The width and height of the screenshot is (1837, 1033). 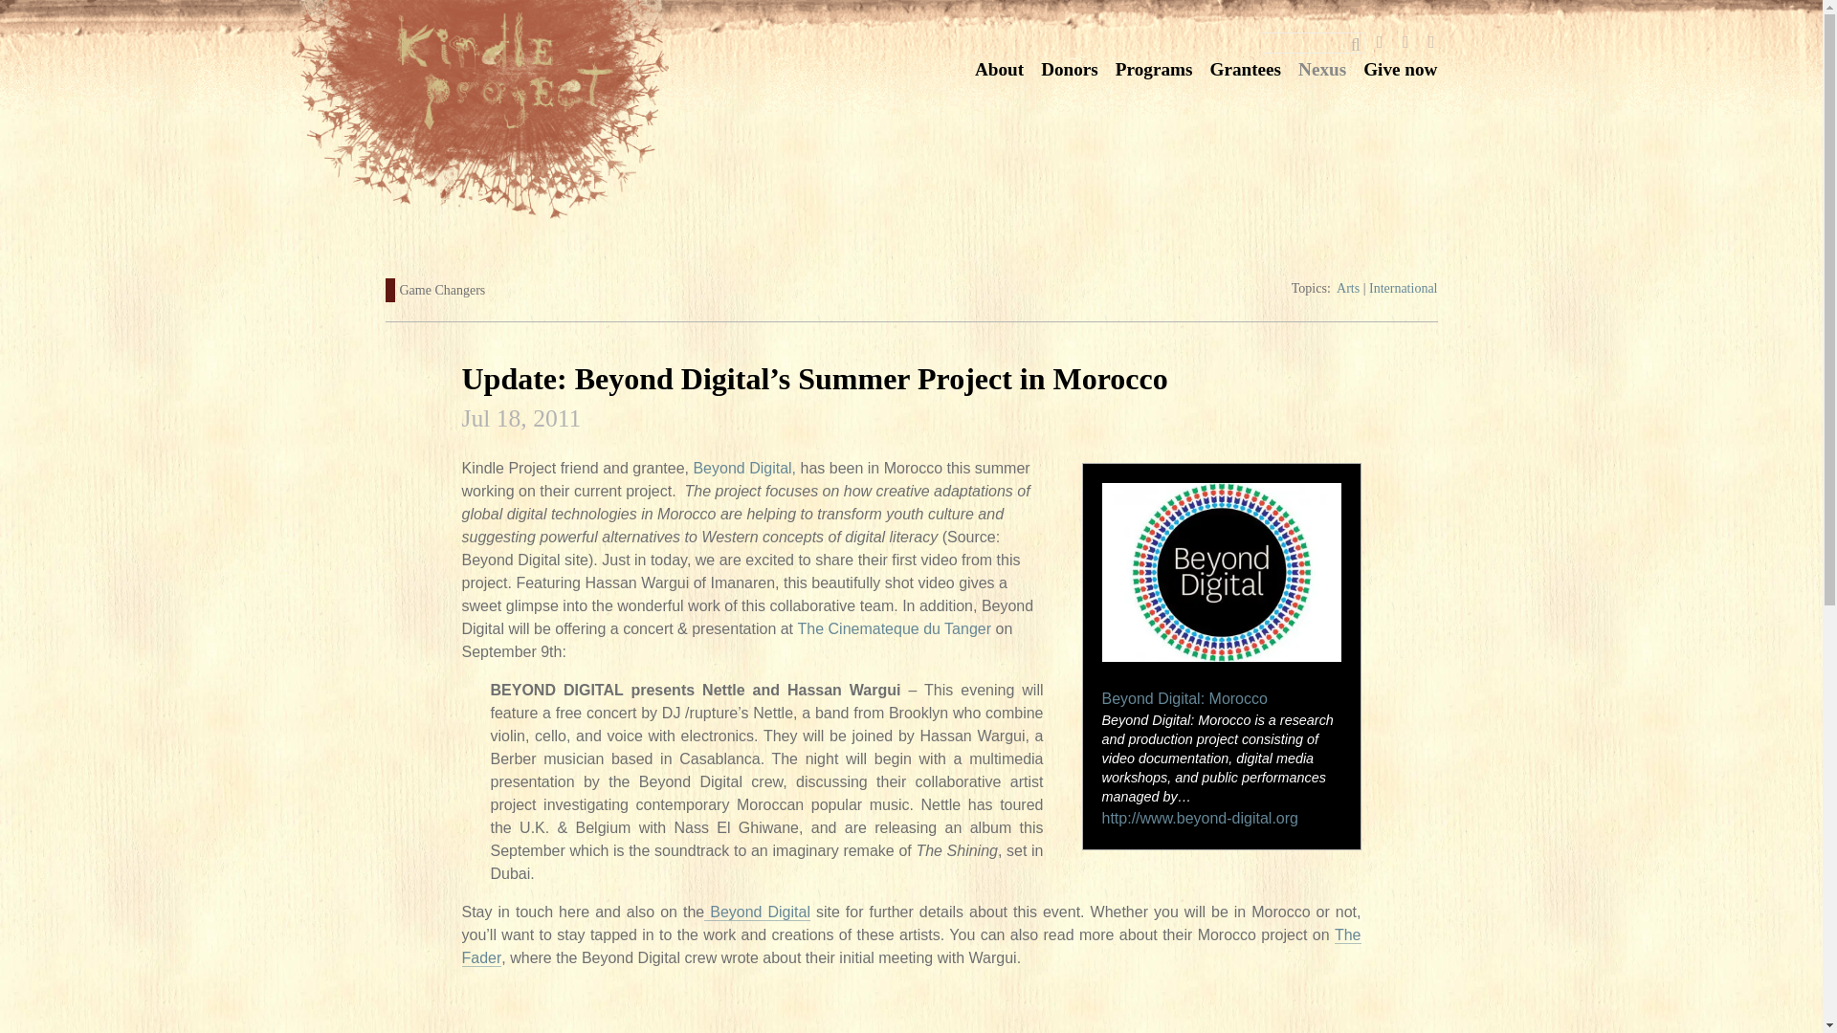 What do you see at coordinates (1322, 70) in the screenshot?
I see `Nexus` at bounding box center [1322, 70].